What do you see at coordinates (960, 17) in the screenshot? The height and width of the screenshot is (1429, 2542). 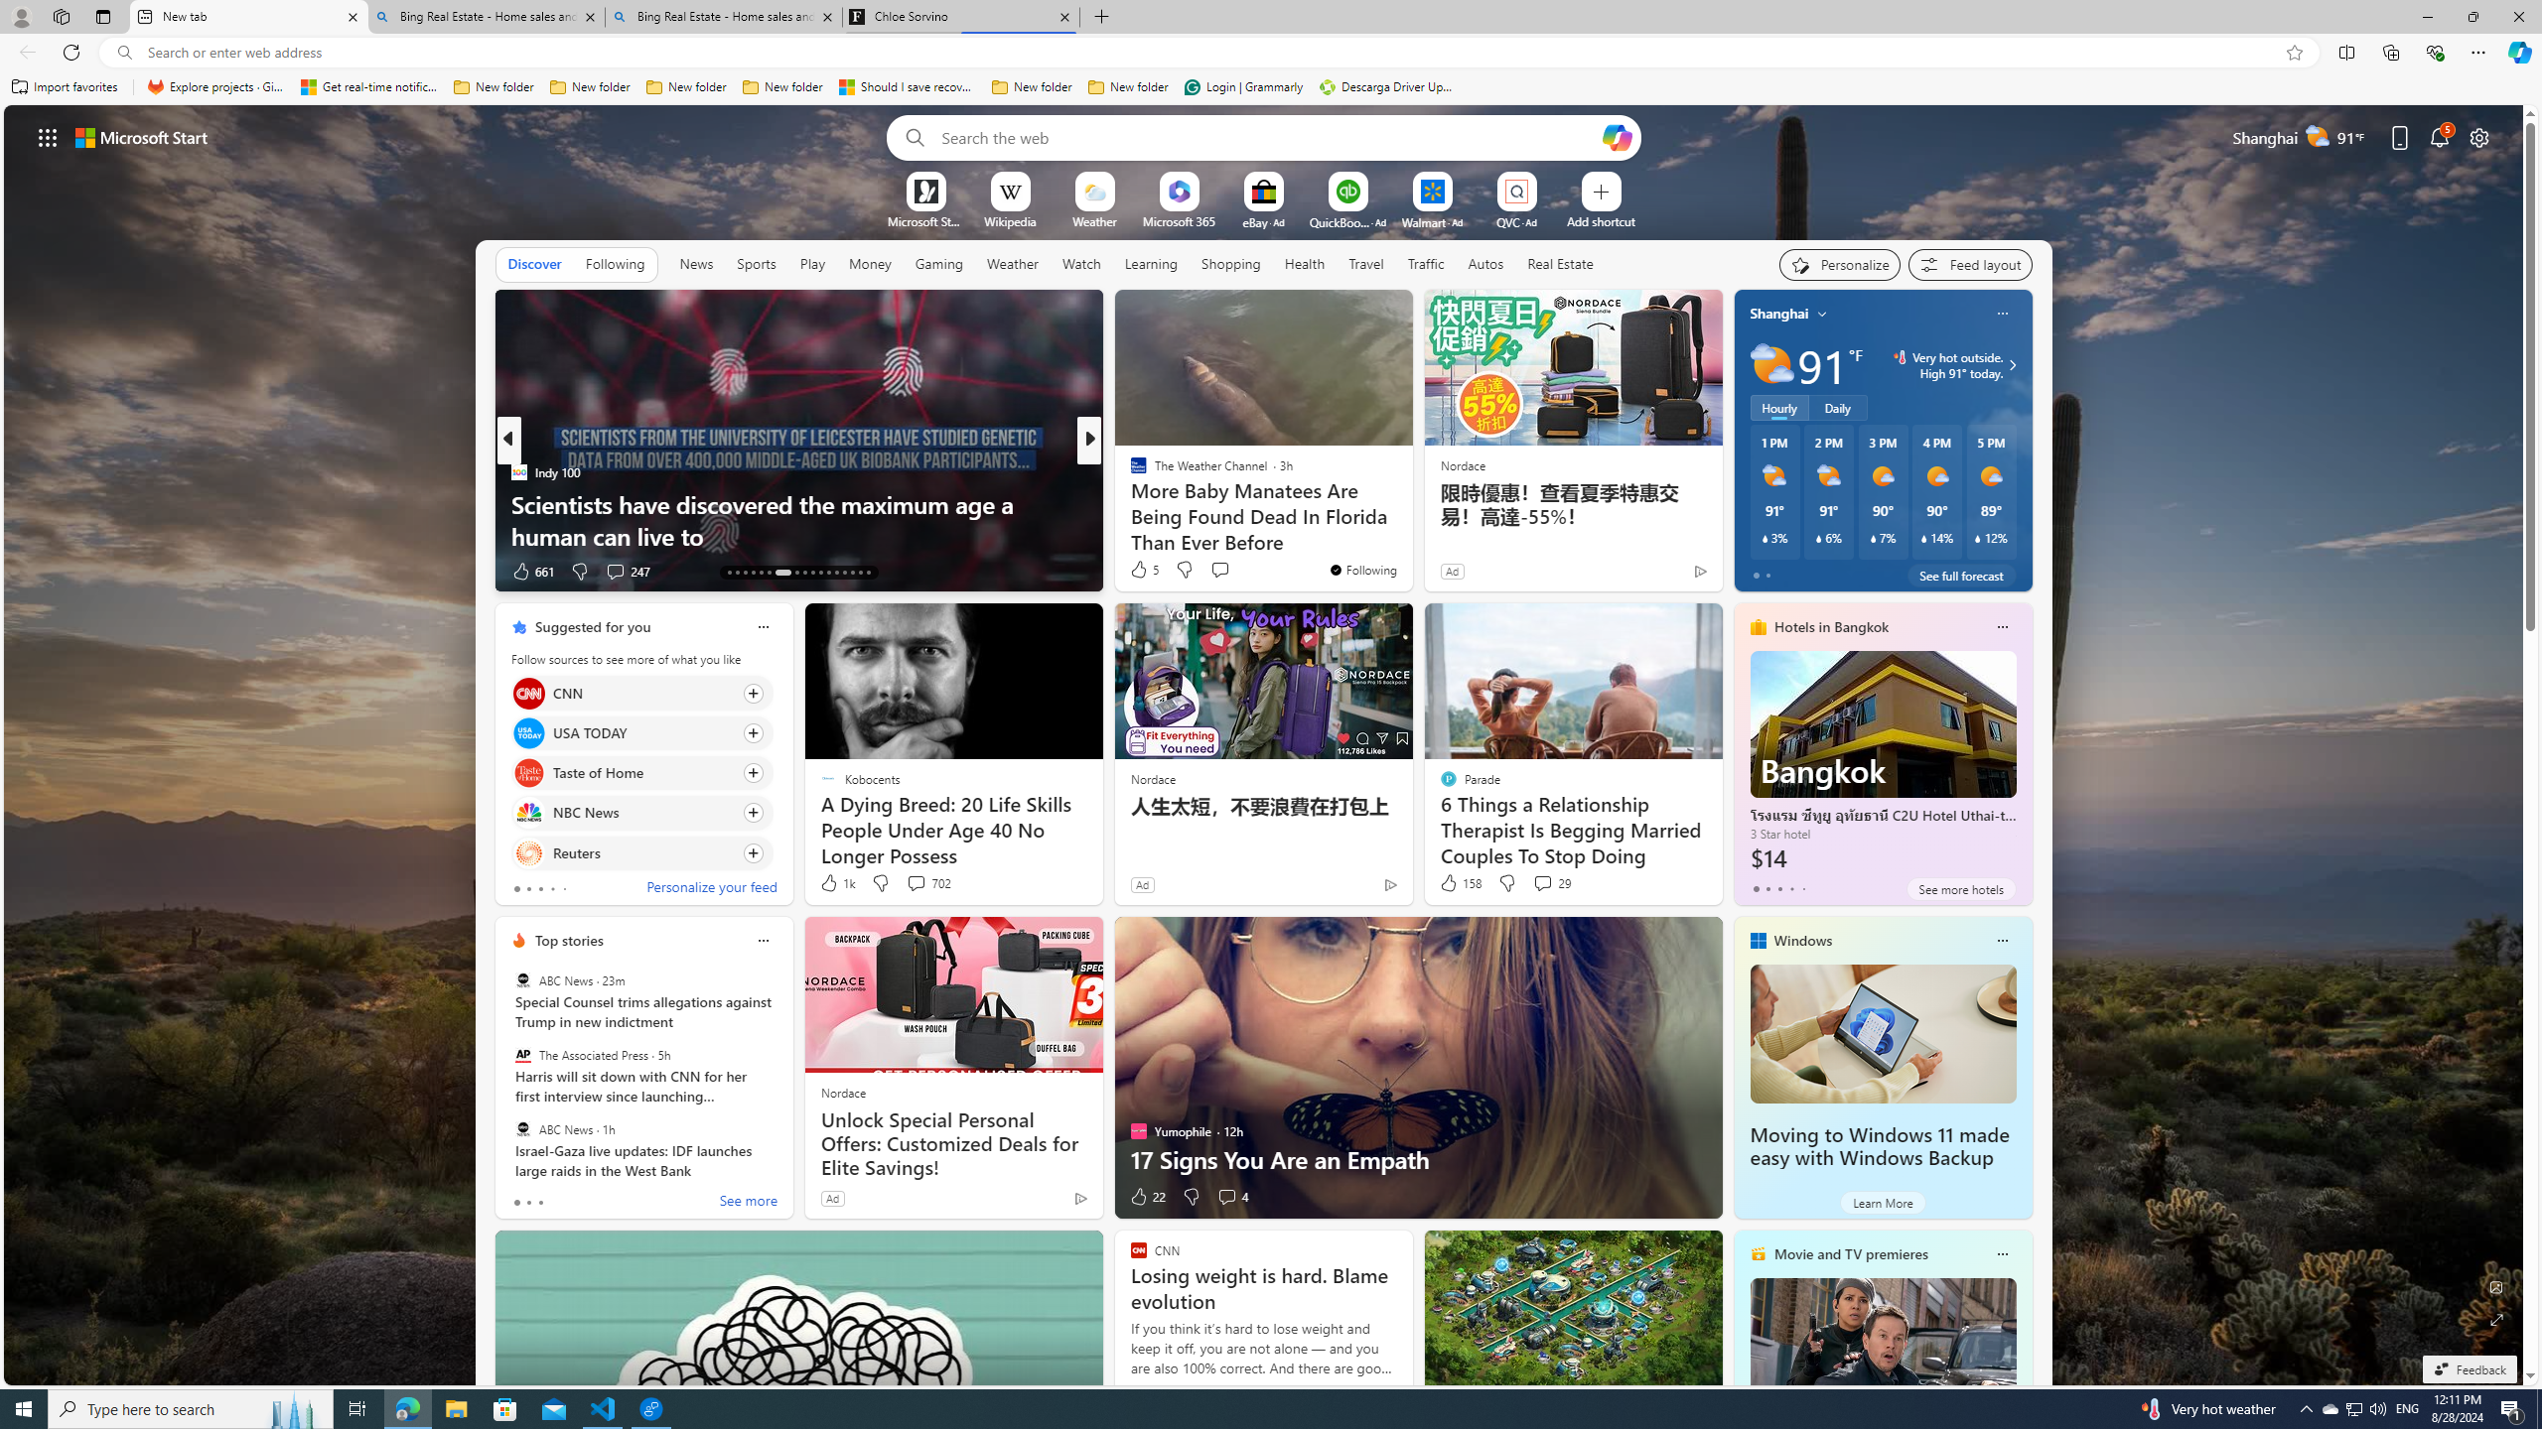 I see `Chloe Sorvino` at bounding box center [960, 17].